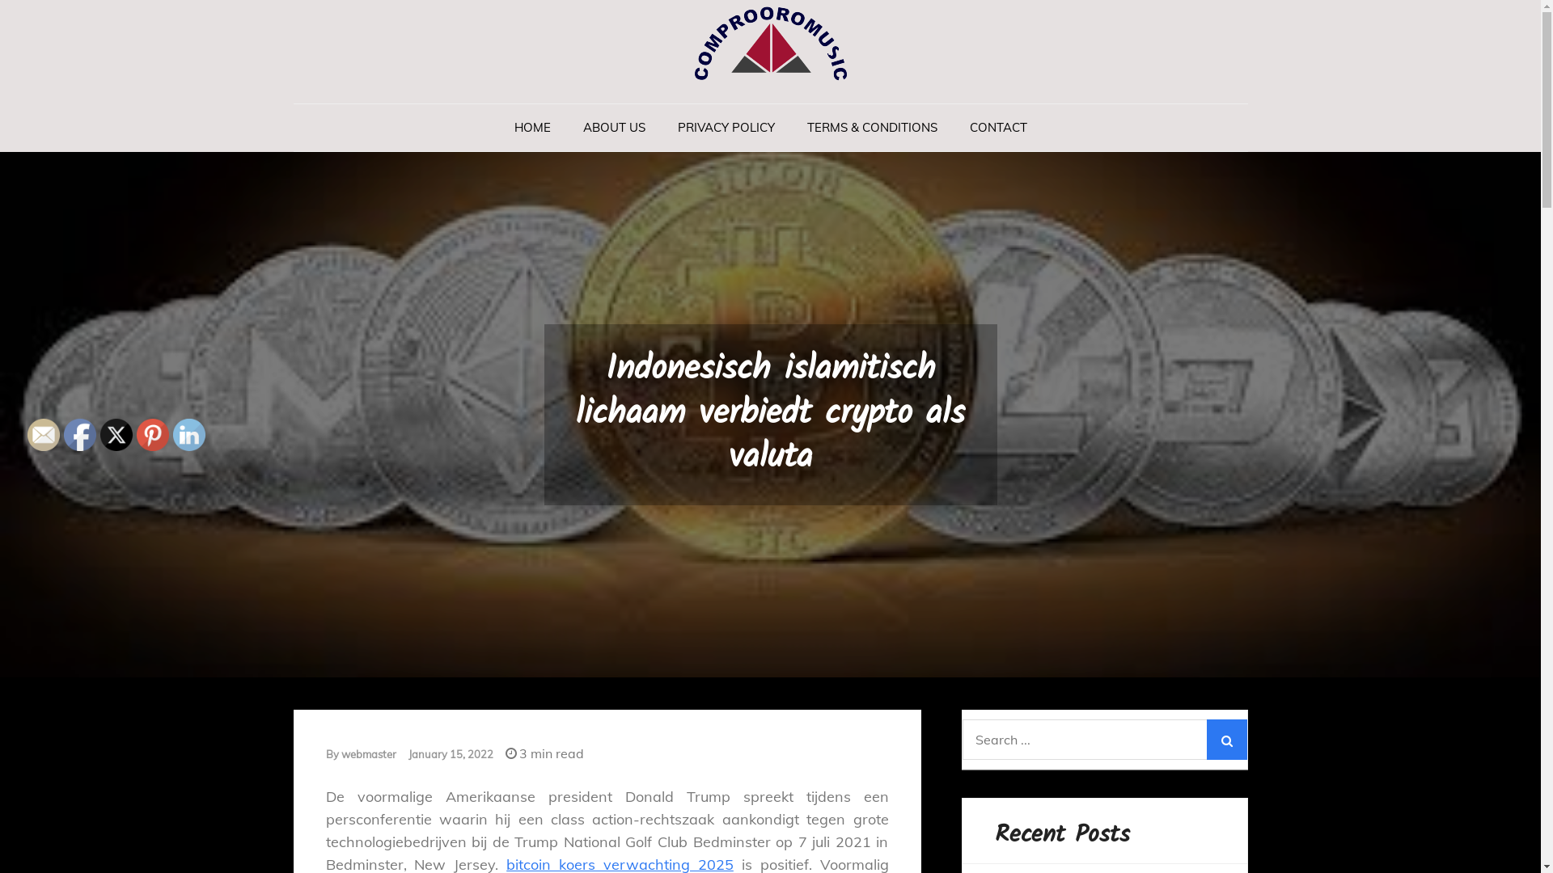 The height and width of the screenshot is (873, 1553). What do you see at coordinates (369, 754) in the screenshot?
I see `webmaster` at bounding box center [369, 754].